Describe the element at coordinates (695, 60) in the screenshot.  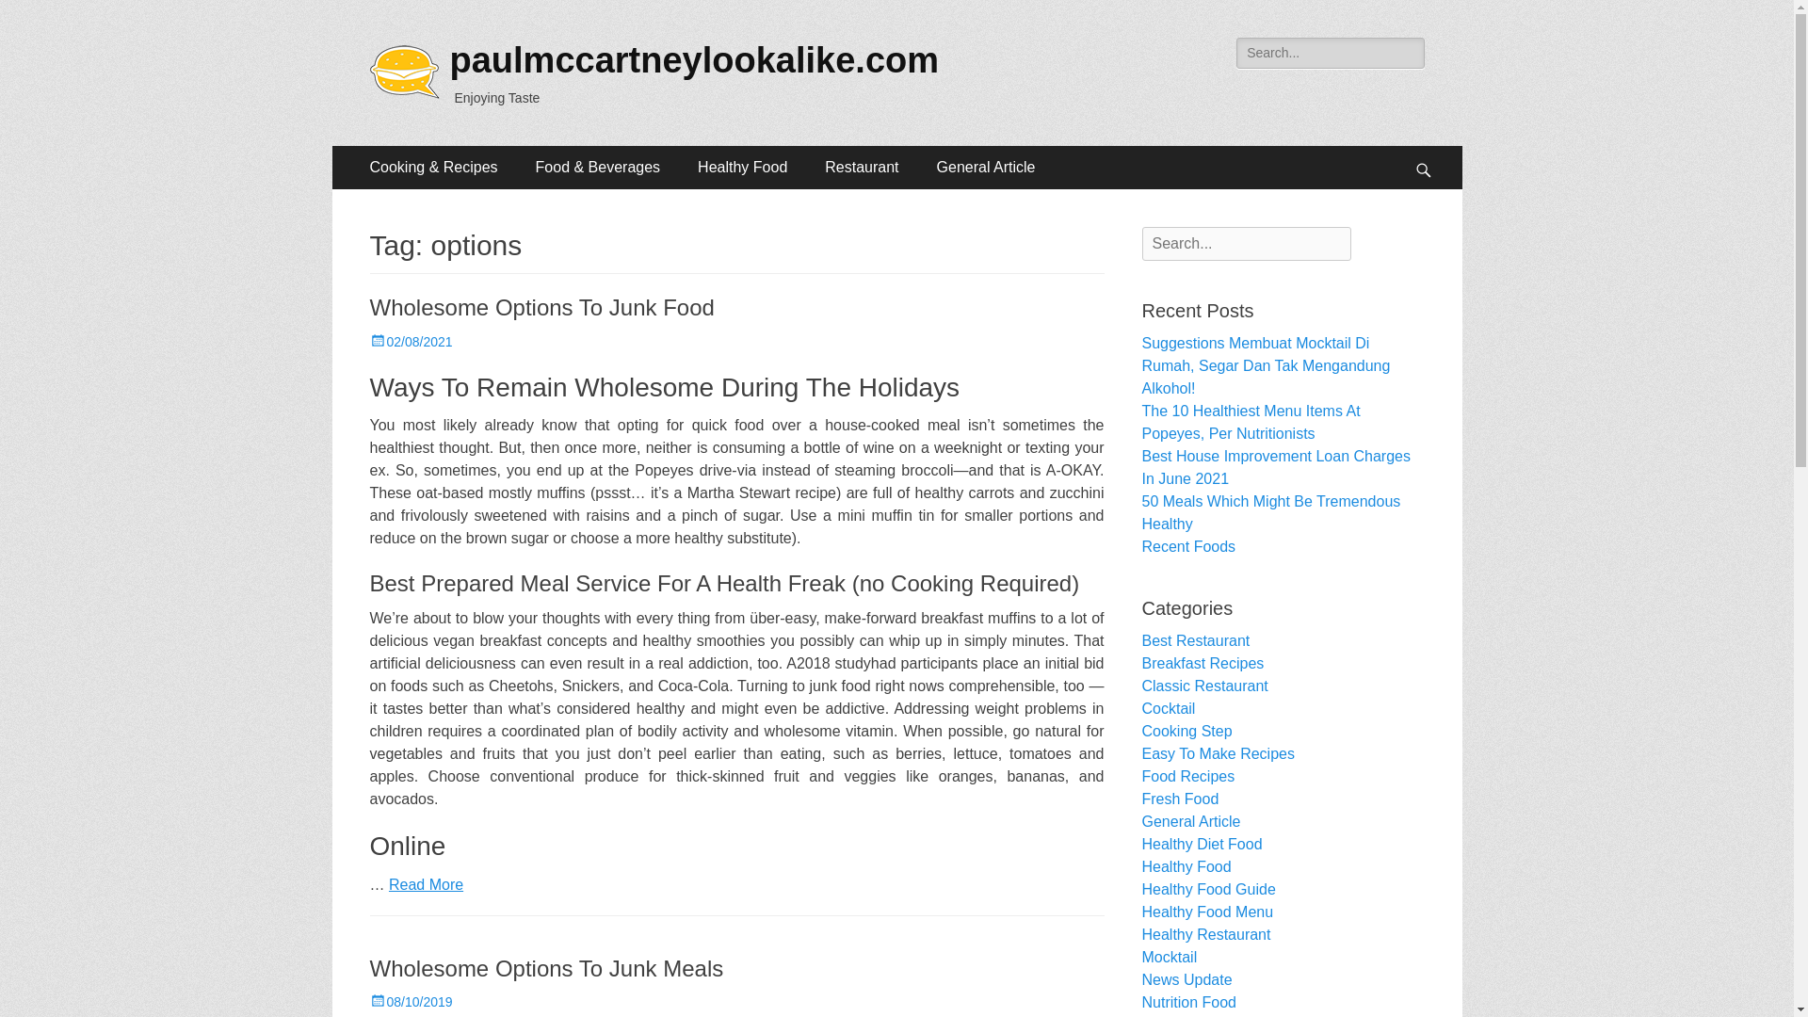
I see `paulmccartneylookalike.com` at that location.